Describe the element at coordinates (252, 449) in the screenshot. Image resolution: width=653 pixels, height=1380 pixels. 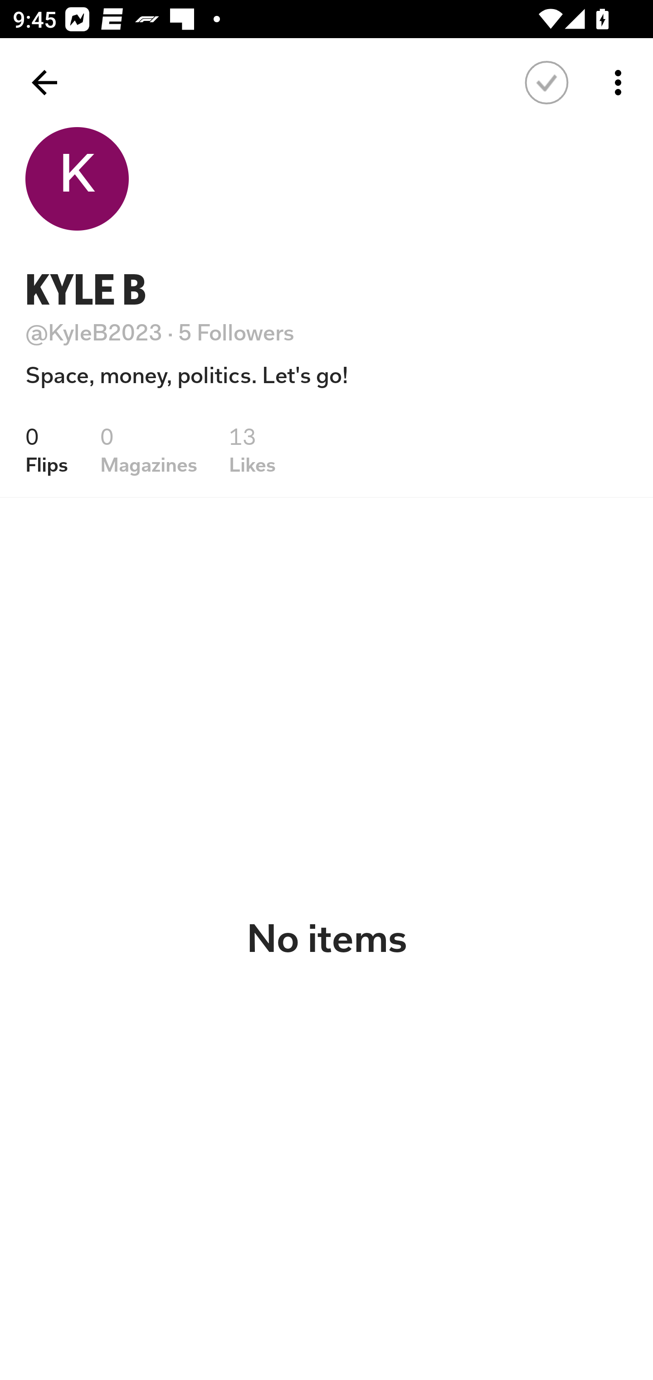
I see `13 Likes` at that location.